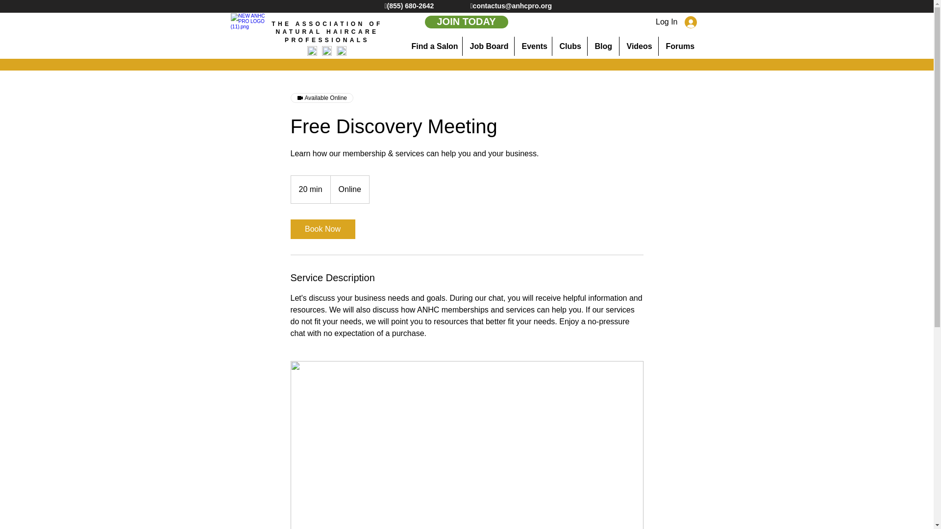  I want to click on Events, so click(533, 46).